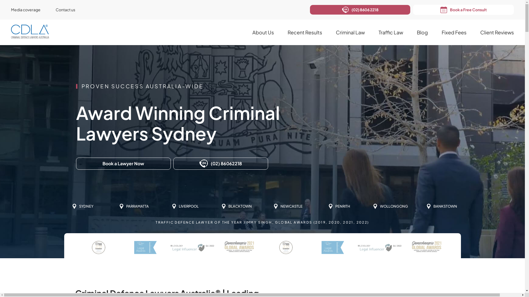 Image resolution: width=529 pixels, height=297 pixels. I want to click on (02) 8606 2218, so click(360, 10).